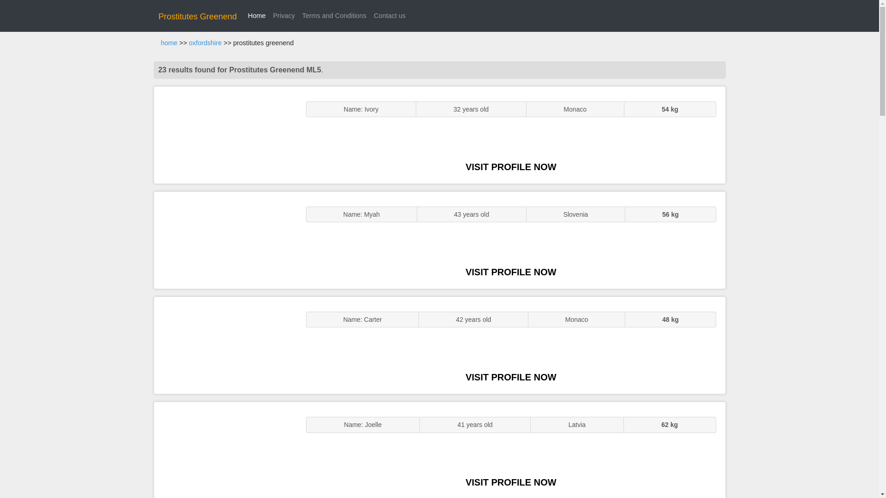 This screenshot has width=886, height=498. Describe the element at coordinates (334, 16) in the screenshot. I see `Terms and Conditions` at that location.